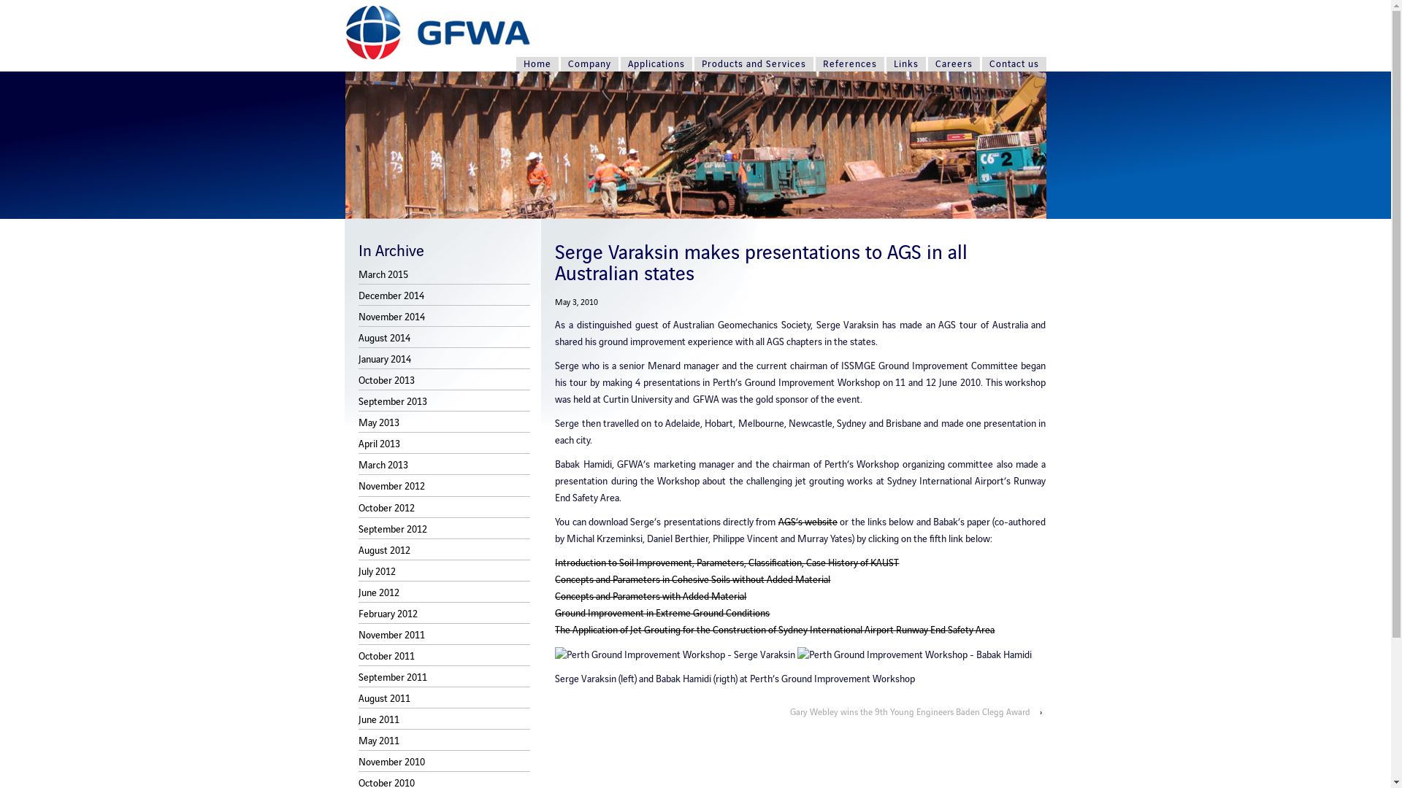 This screenshot has width=1402, height=788. Describe the element at coordinates (393, 530) in the screenshot. I see `September 2012` at that location.